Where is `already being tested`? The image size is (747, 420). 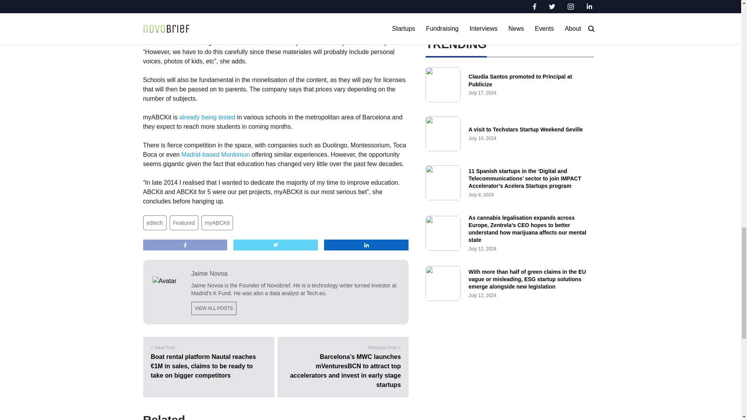
already being tested is located at coordinates (207, 117).